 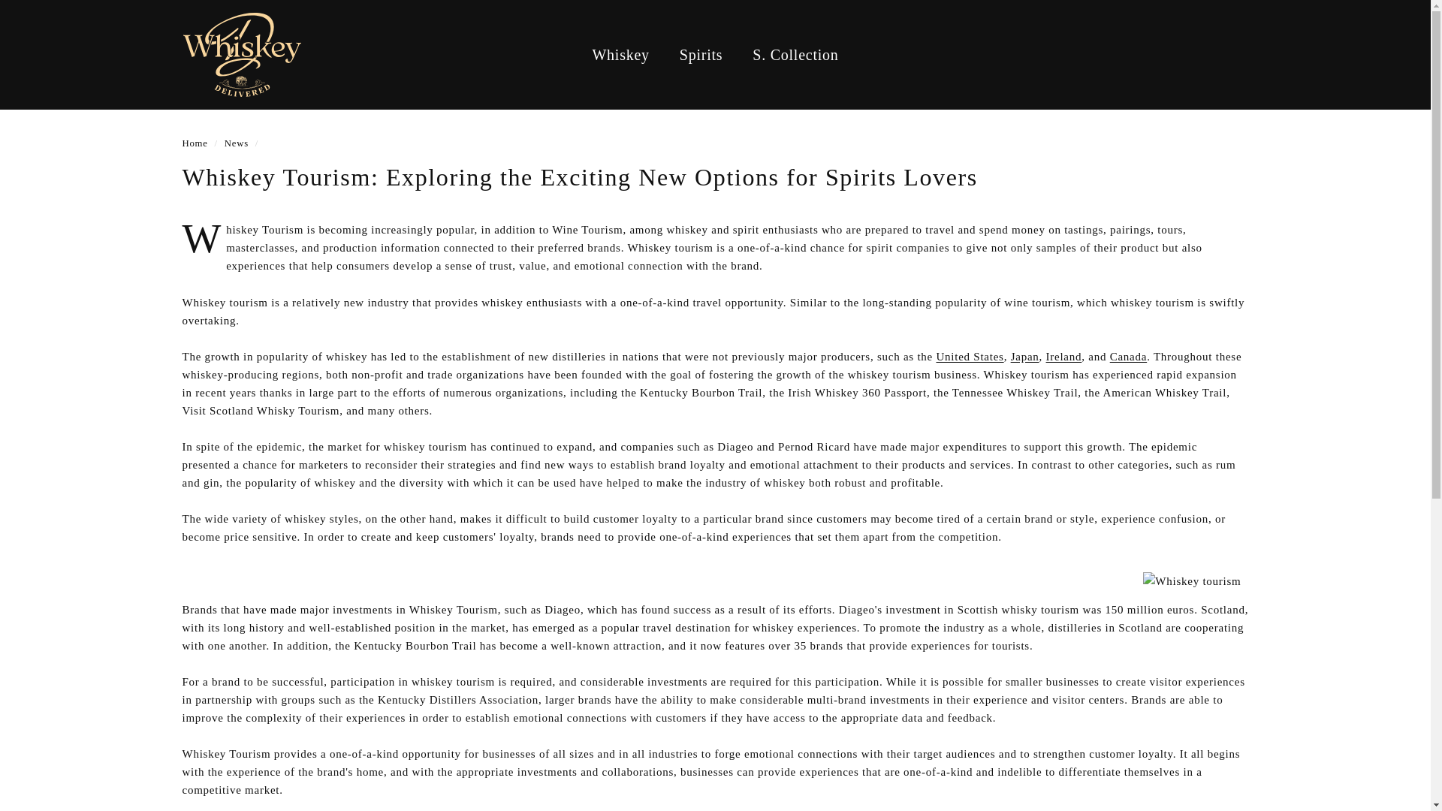 I want to click on Shop for Canadian Whisky Online today, so click(x=1128, y=356).